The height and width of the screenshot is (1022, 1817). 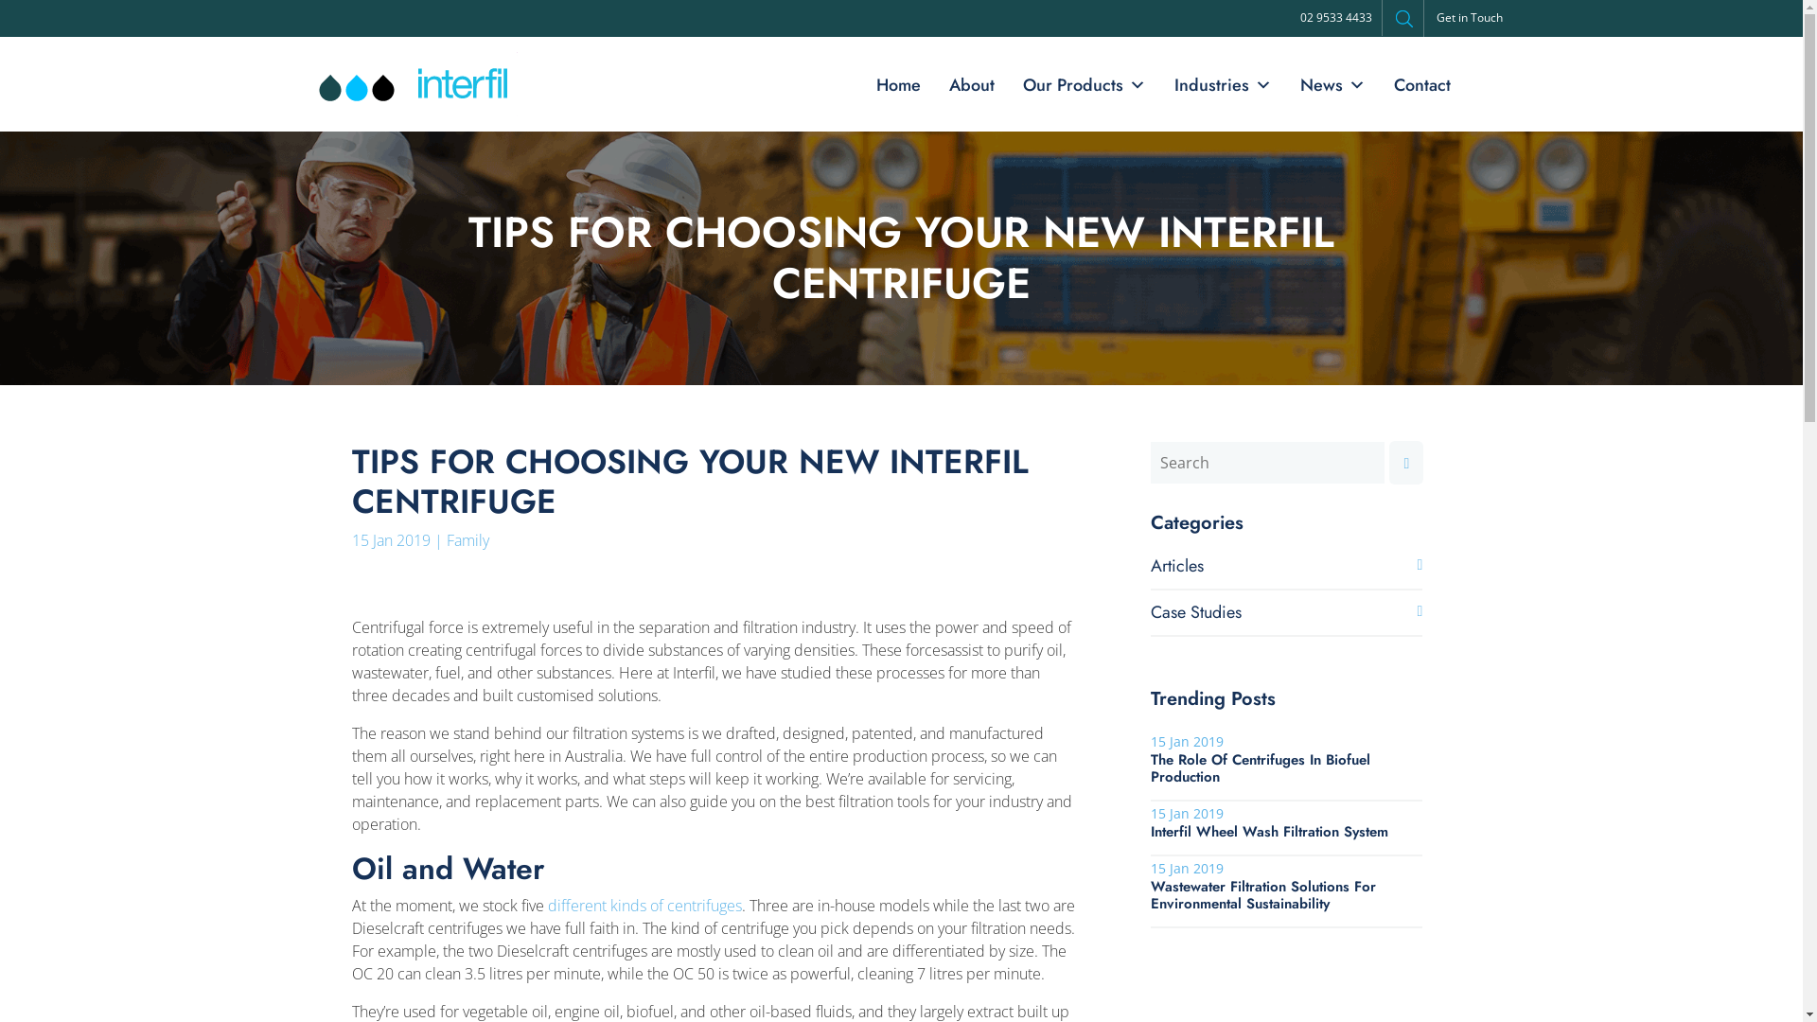 I want to click on 15 Jan 2019
Interfil Wheel Wash Filtration System, so click(x=1287, y=821).